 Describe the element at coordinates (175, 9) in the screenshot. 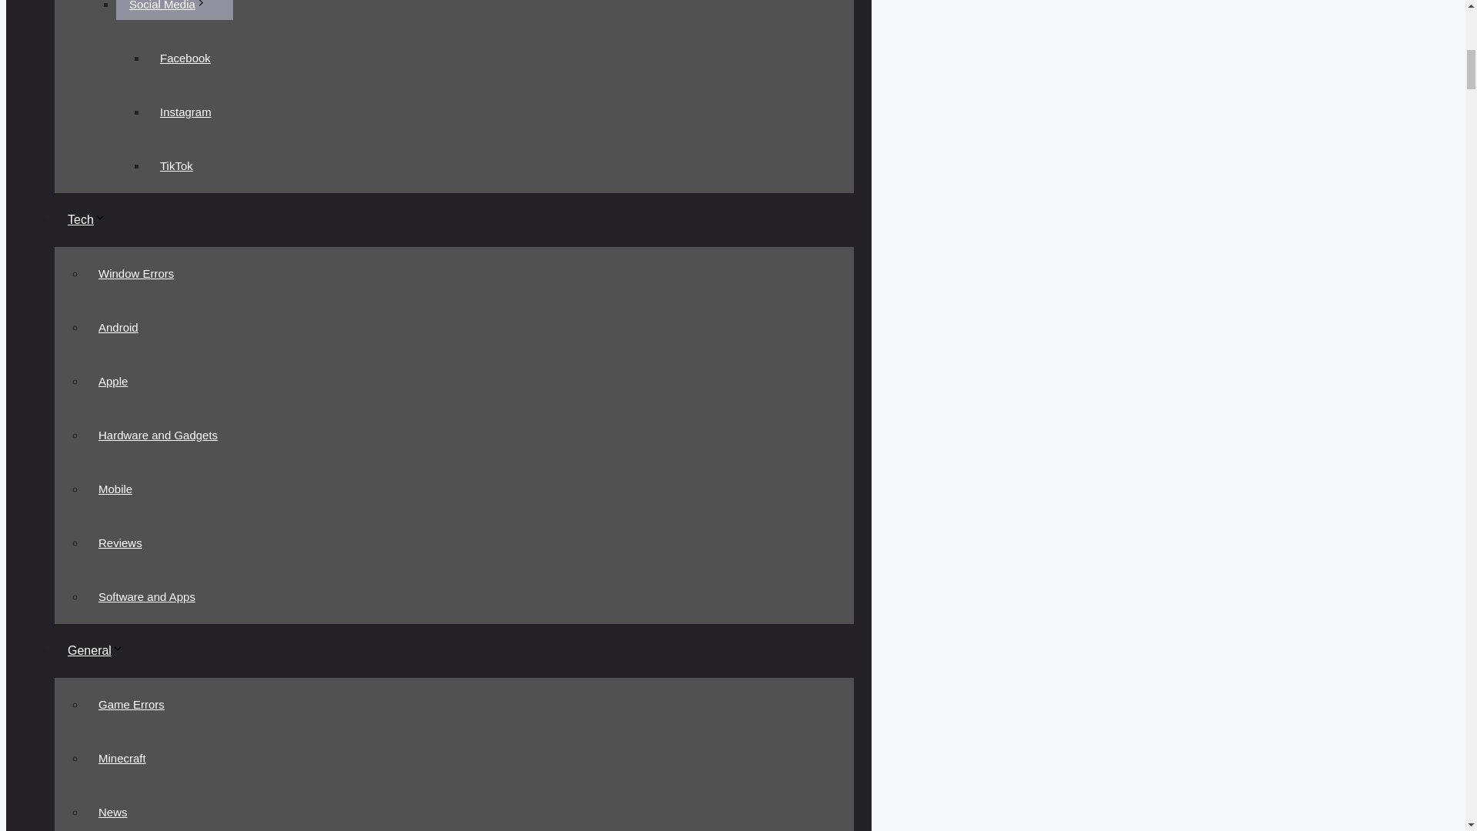

I see `Social Media` at that location.